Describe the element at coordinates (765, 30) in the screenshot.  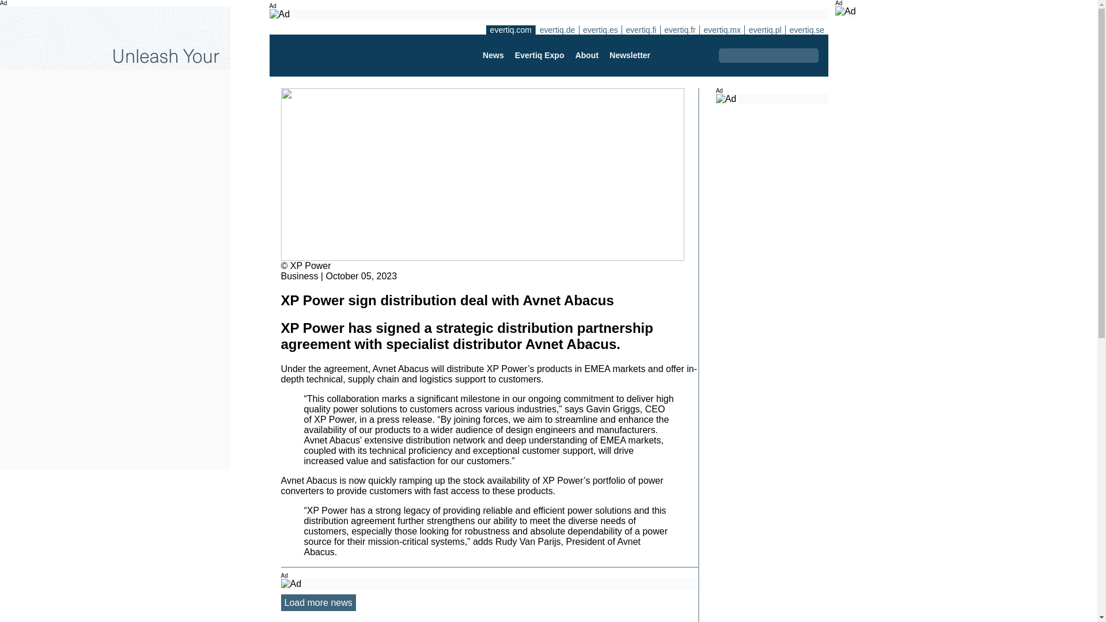
I see `evertiq.pl` at that location.